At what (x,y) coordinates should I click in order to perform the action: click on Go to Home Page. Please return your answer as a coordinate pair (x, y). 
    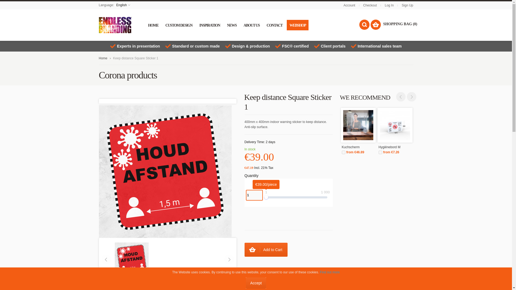
    Looking at the image, I should click on (103, 58).